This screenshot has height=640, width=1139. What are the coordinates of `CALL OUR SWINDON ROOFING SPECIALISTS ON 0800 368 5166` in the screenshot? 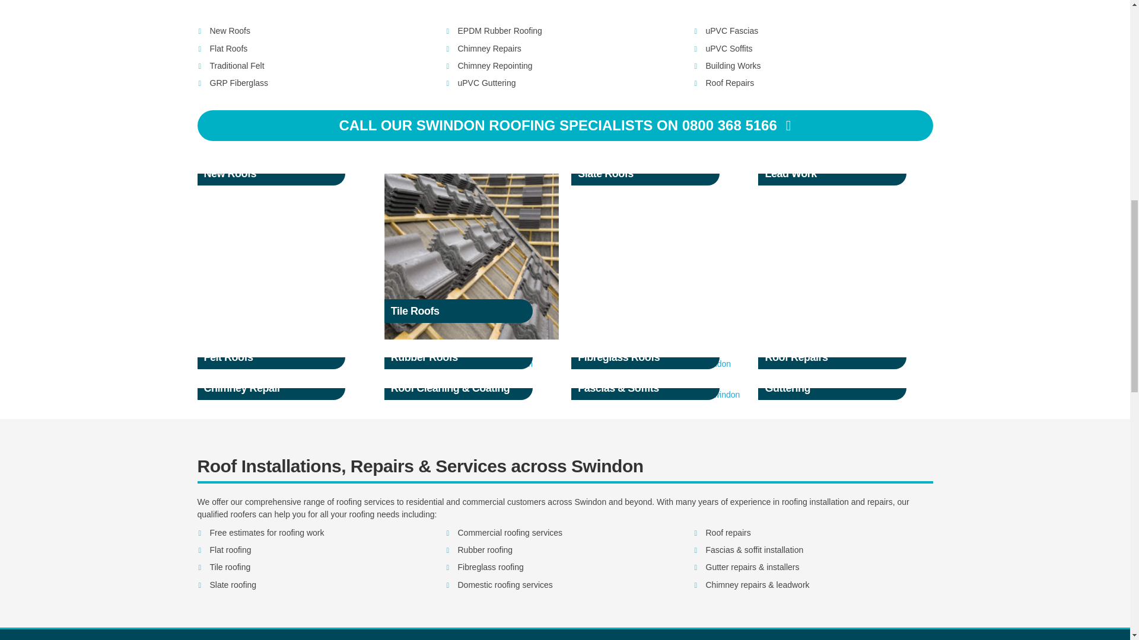 It's located at (565, 126).